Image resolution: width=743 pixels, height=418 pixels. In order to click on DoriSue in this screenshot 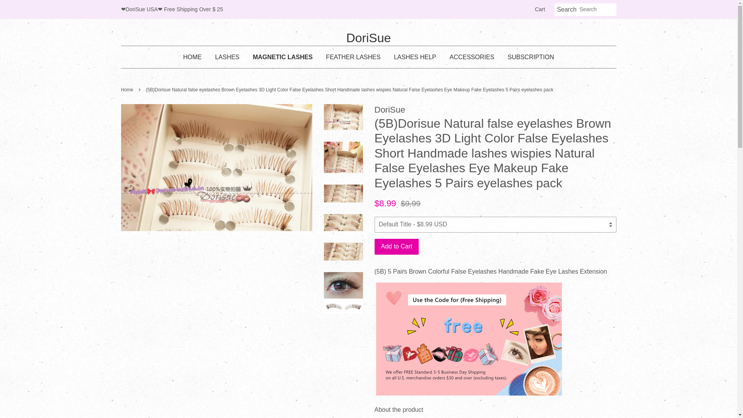, I will do `click(368, 38)`.